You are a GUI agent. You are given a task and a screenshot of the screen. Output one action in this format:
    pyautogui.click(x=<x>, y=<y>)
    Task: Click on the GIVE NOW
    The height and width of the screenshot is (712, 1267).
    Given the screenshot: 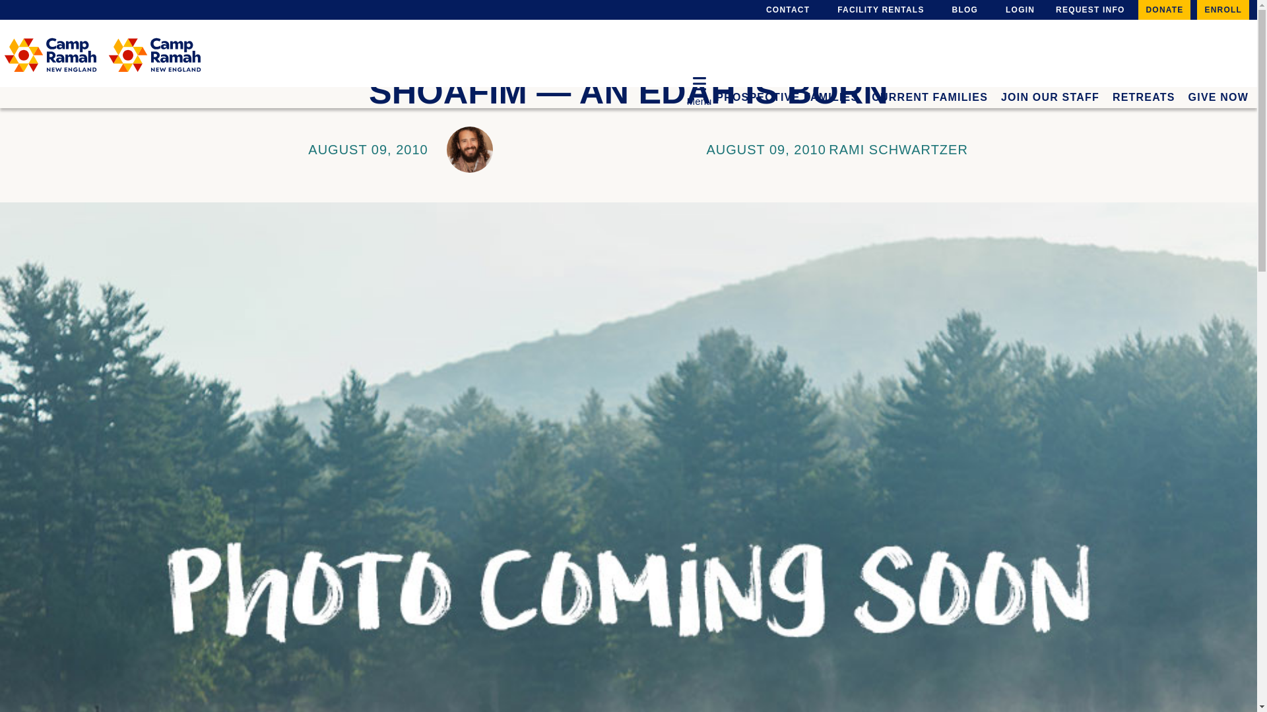 What is the action you would take?
    pyautogui.click(x=1218, y=92)
    